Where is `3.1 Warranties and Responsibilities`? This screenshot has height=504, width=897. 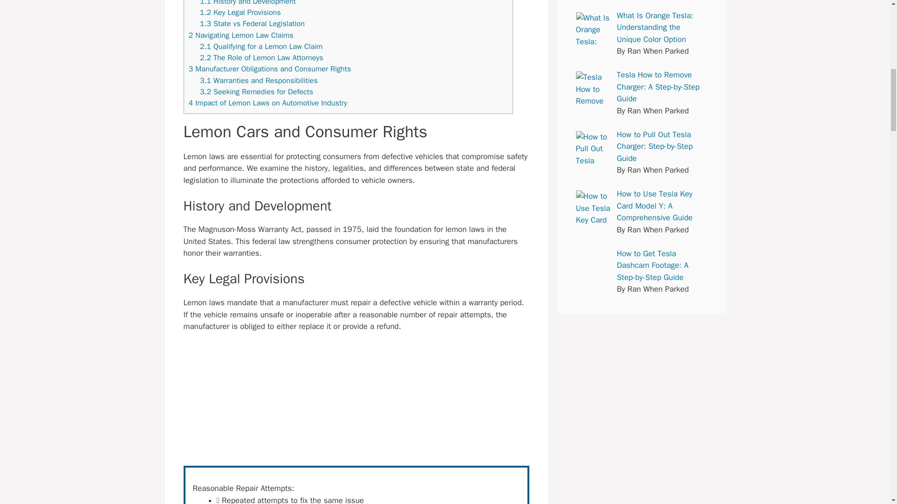
3.1 Warranties and Responsibilities is located at coordinates (259, 80).